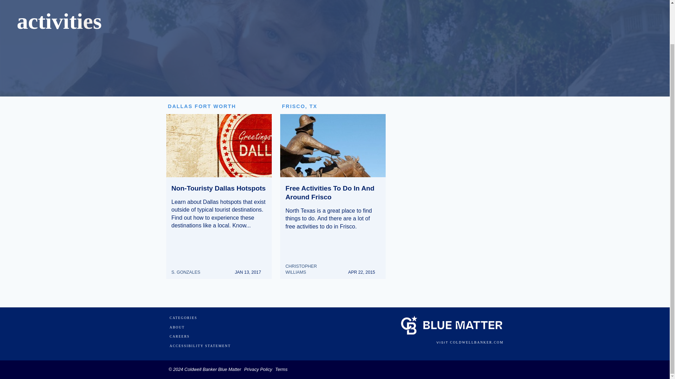  I want to click on ACCESSIBILITY STATEMENT, so click(200, 346).